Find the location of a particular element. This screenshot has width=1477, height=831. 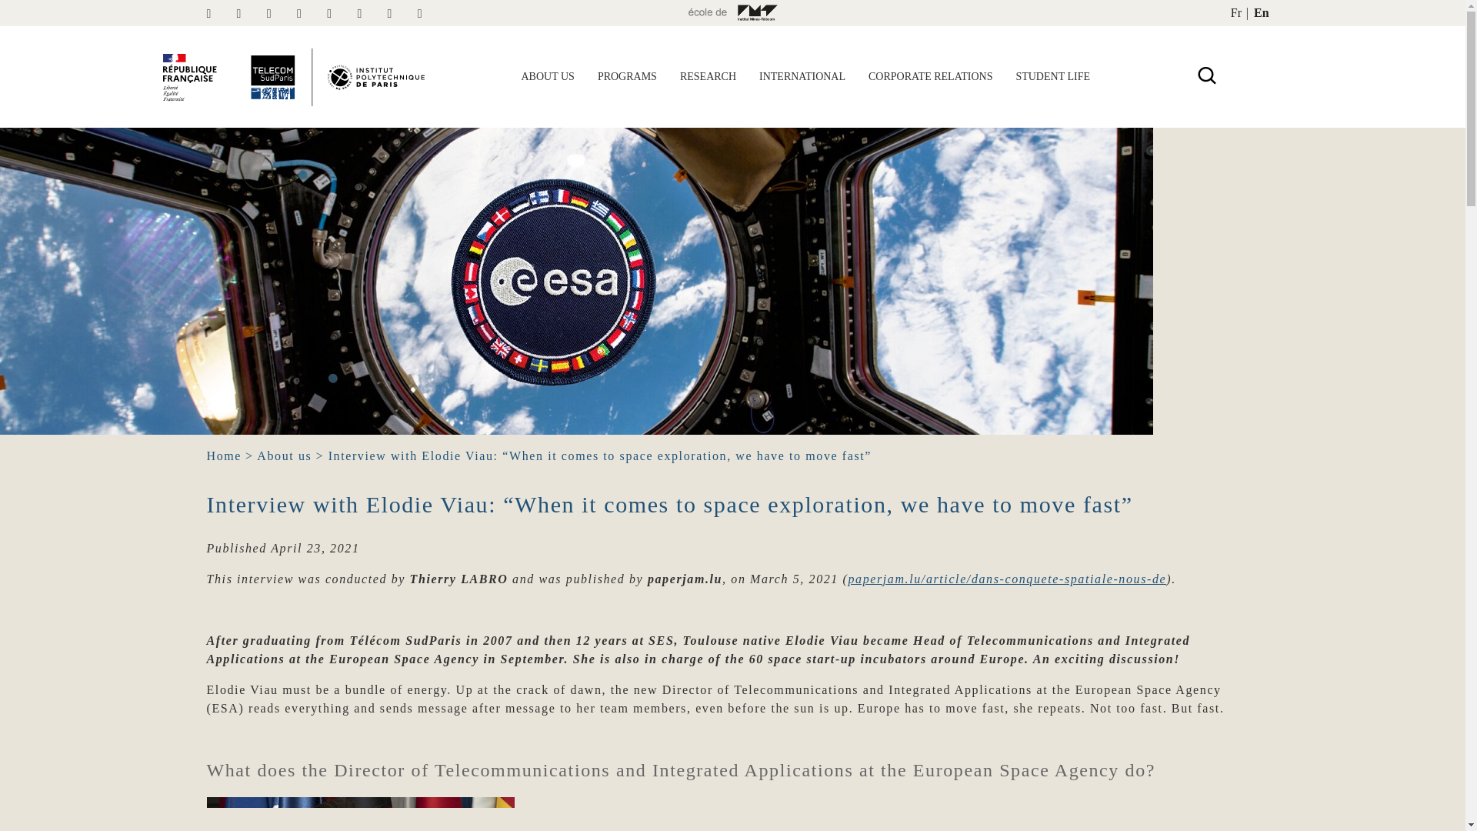

En is located at coordinates (1262, 12).